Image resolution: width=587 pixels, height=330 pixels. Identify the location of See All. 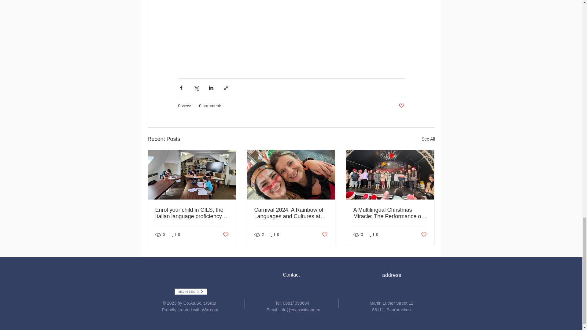
(428, 139).